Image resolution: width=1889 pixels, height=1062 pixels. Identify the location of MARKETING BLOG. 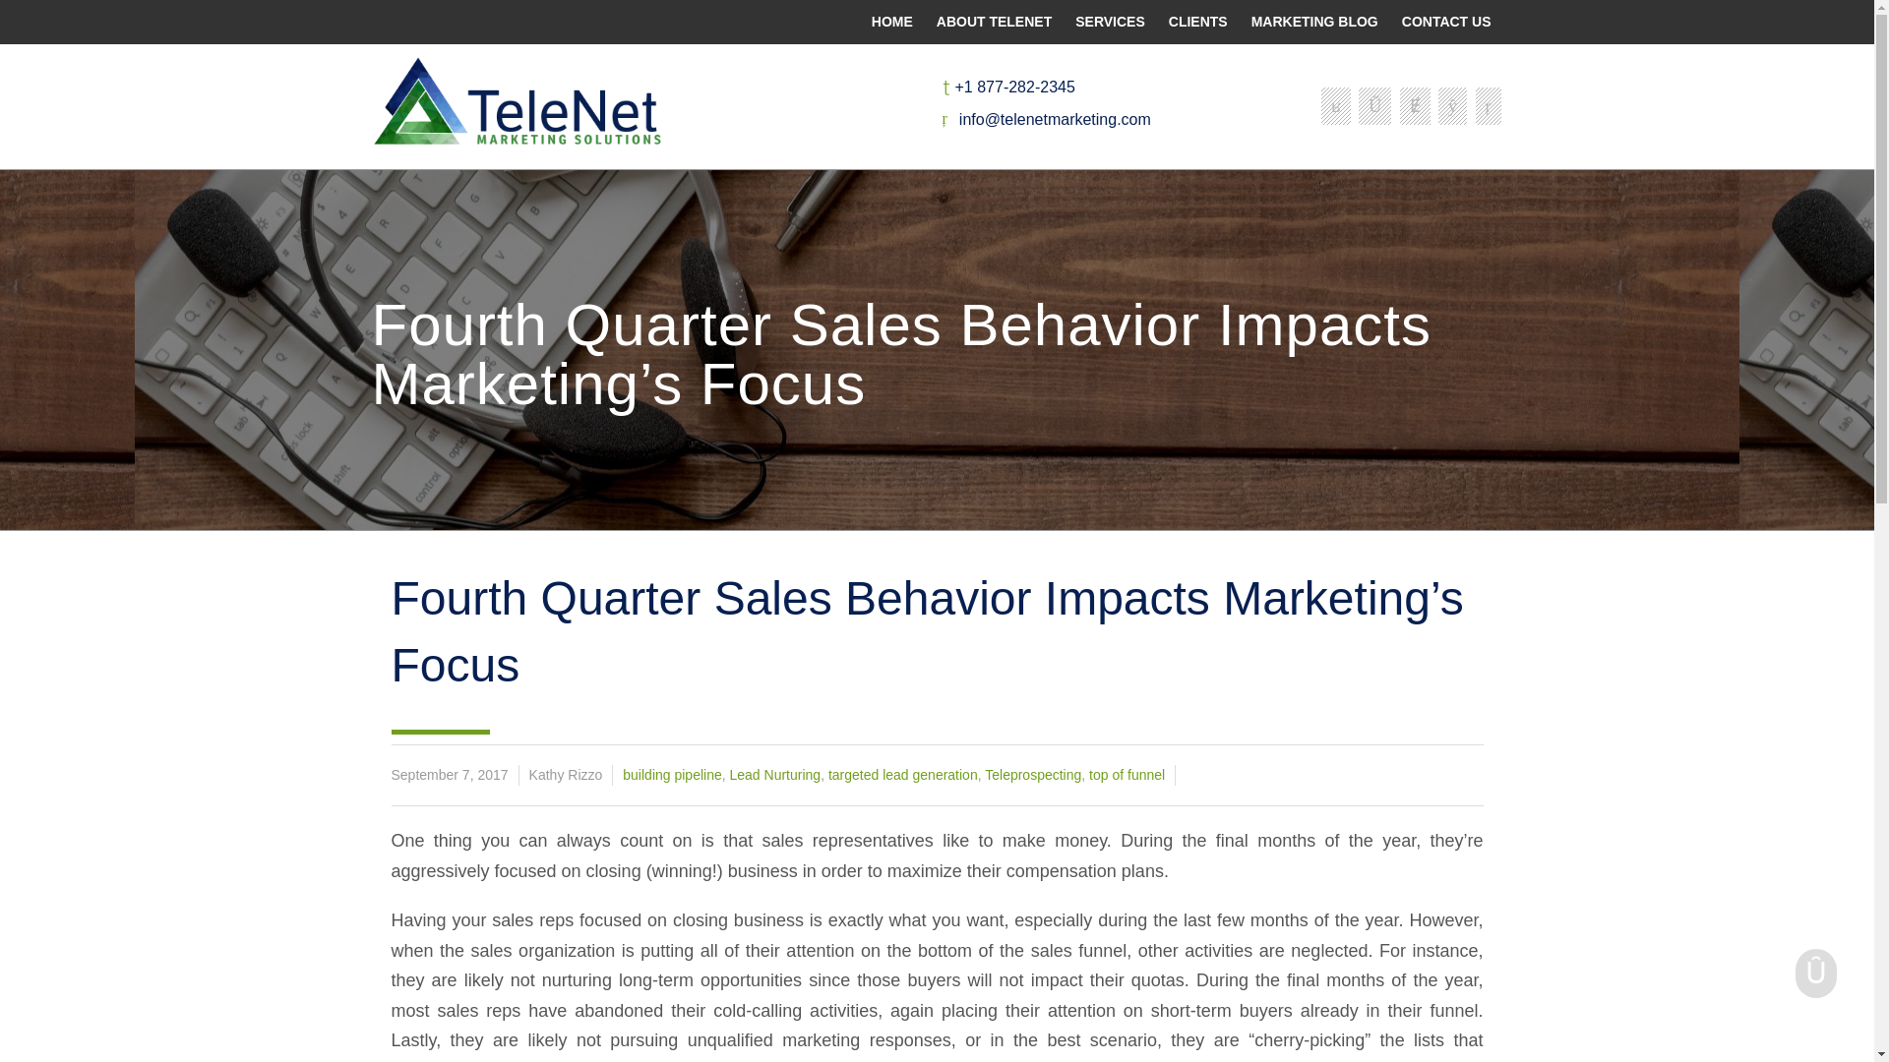
(1314, 22).